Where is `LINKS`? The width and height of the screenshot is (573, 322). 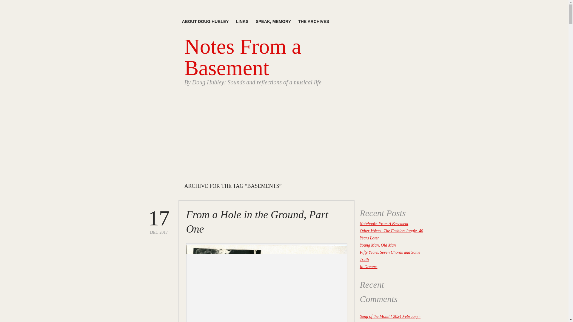 LINKS is located at coordinates (242, 21).